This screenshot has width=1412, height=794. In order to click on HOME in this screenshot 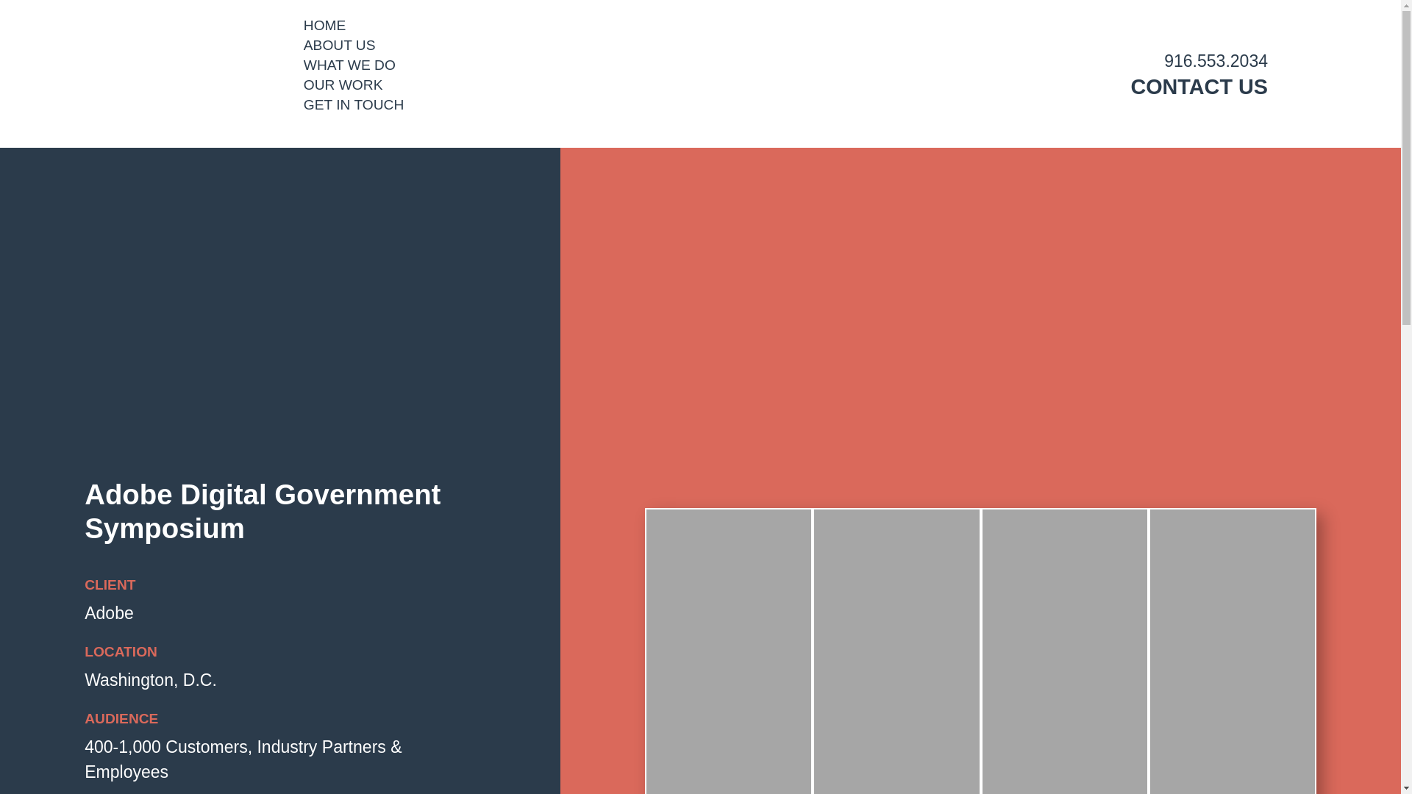, I will do `click(324, 25)`.